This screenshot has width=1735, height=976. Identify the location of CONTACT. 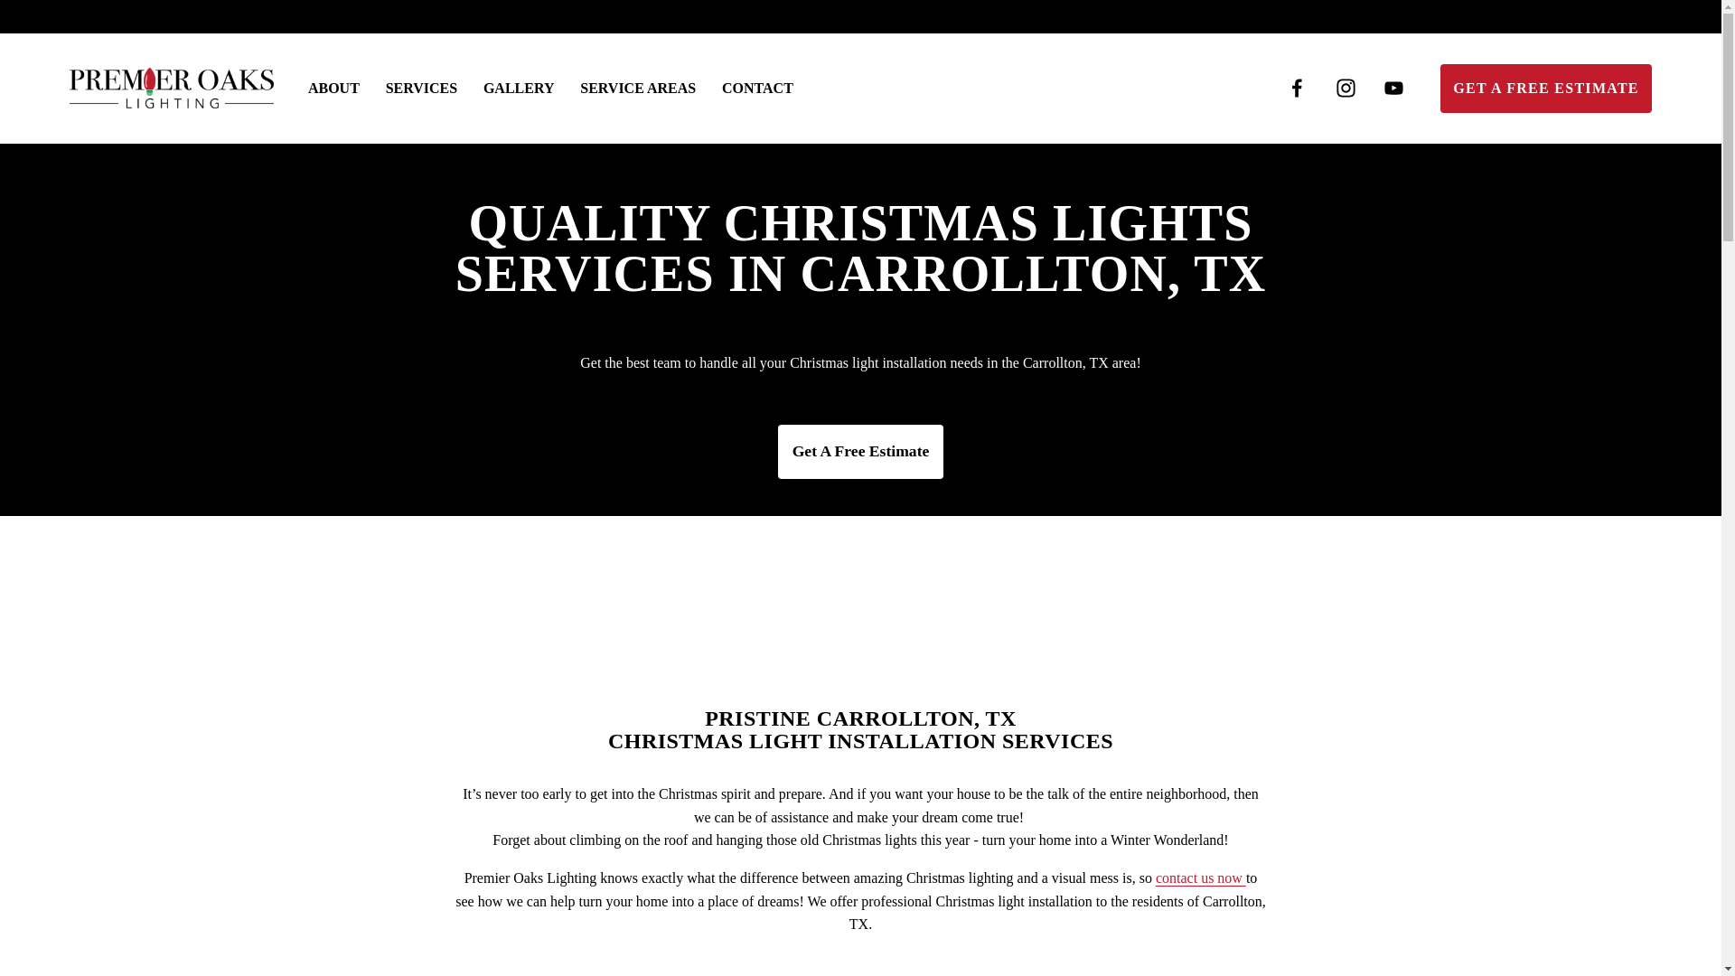
(757, 89).